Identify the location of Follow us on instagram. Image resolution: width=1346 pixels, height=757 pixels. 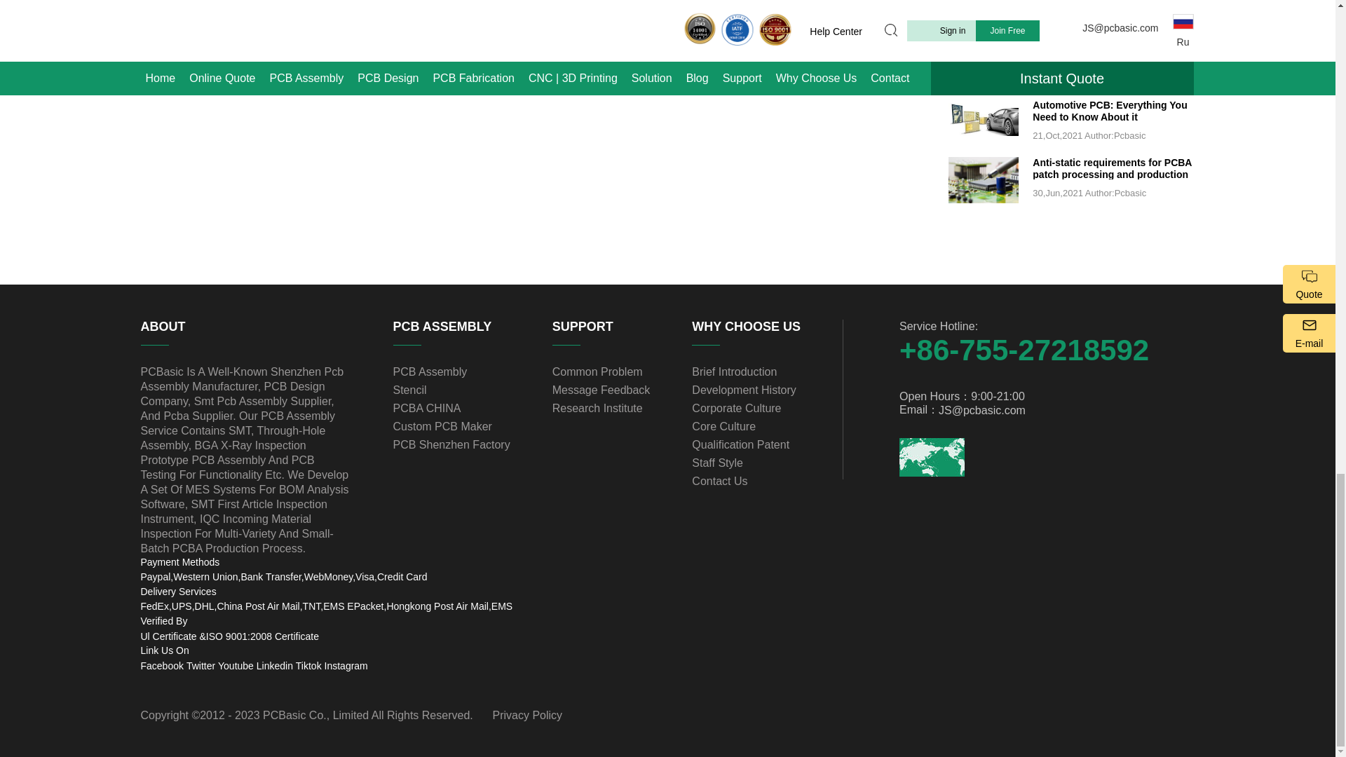
(346, 665).